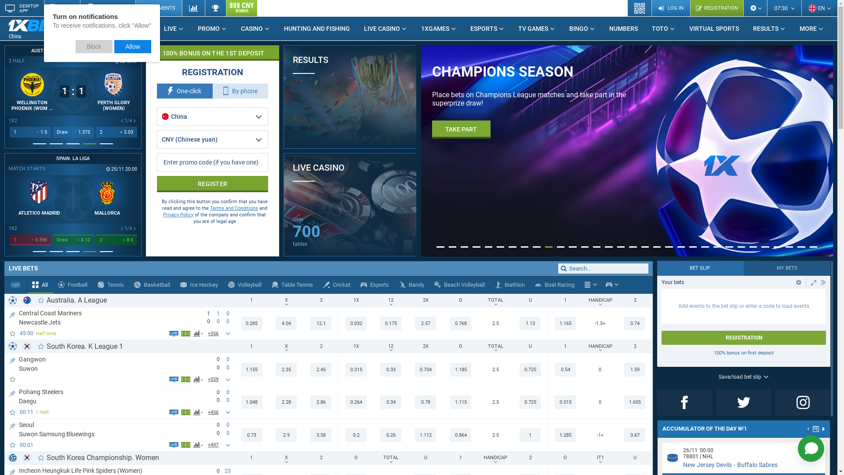  What do you see at coordinates (40, 285) in the screenshot?
I see `All` at bounding box center [40, 285].